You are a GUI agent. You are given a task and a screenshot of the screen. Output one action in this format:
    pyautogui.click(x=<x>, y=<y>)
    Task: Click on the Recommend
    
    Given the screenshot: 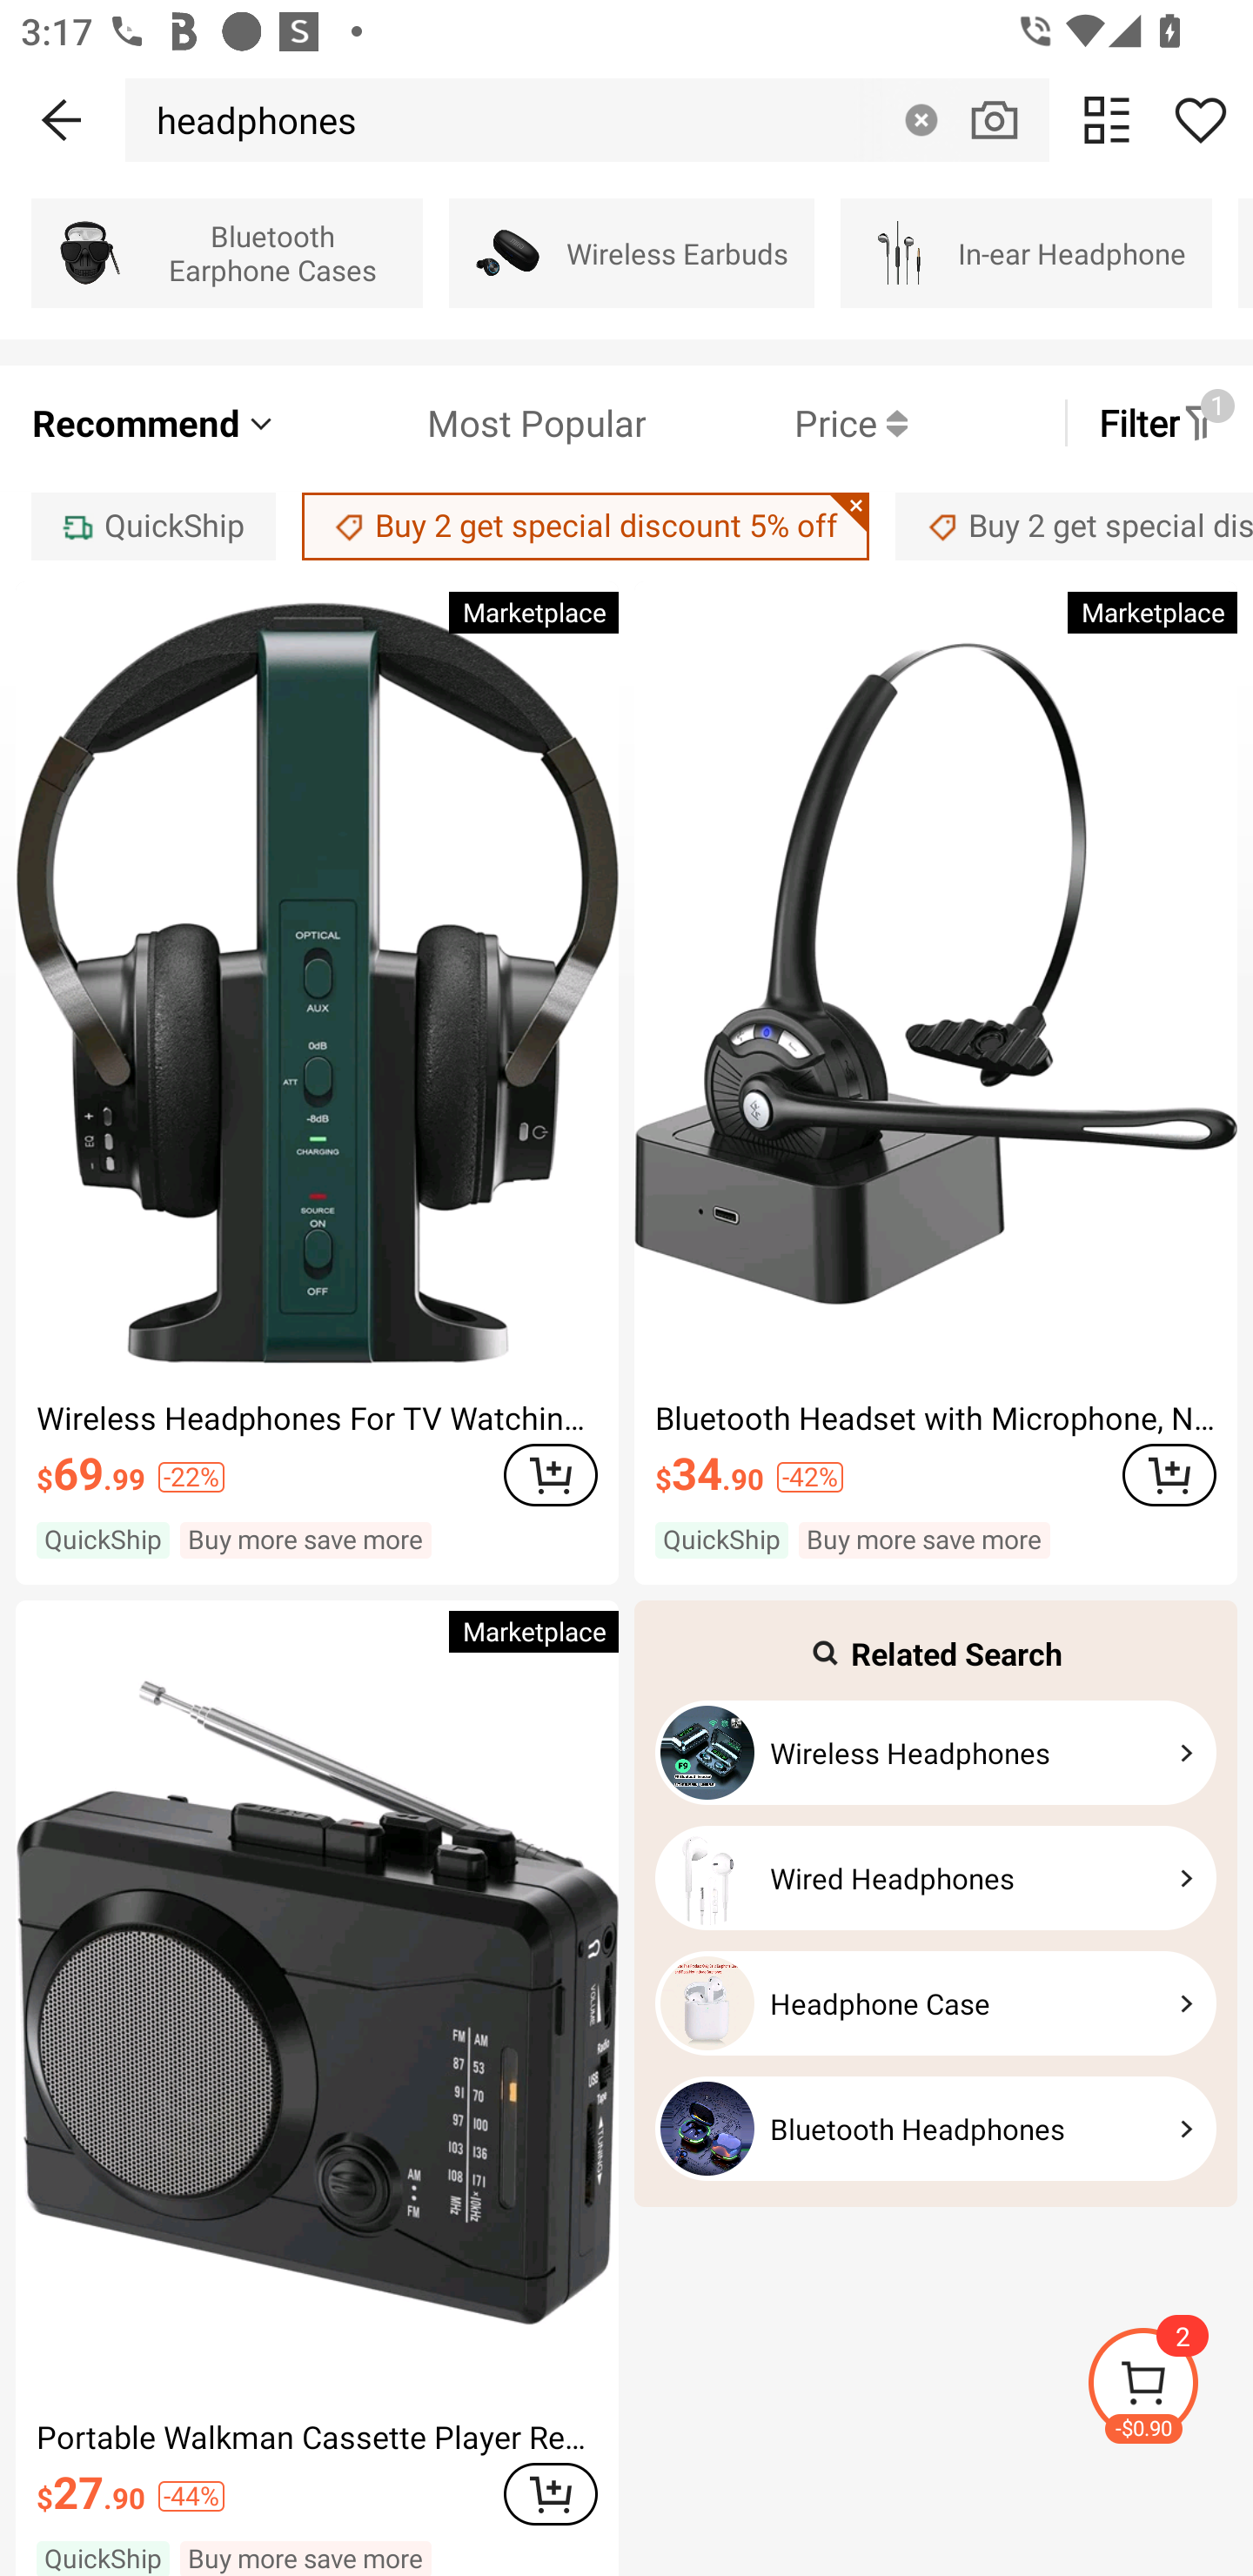 What is the action you would take?
    pyautogui.click(x=155, y=422)
    